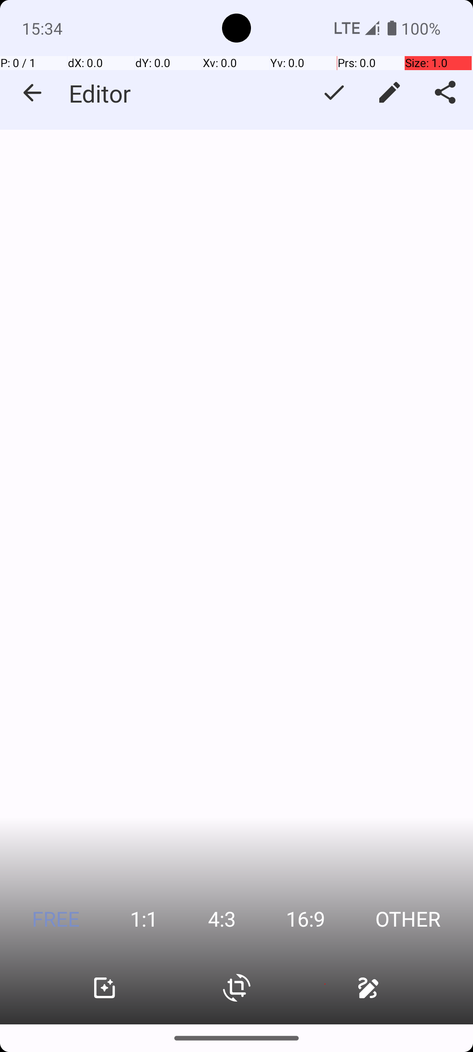  Describe the element at coordinates (408, 919) in the screenshot. I see `OTHER` at that location.